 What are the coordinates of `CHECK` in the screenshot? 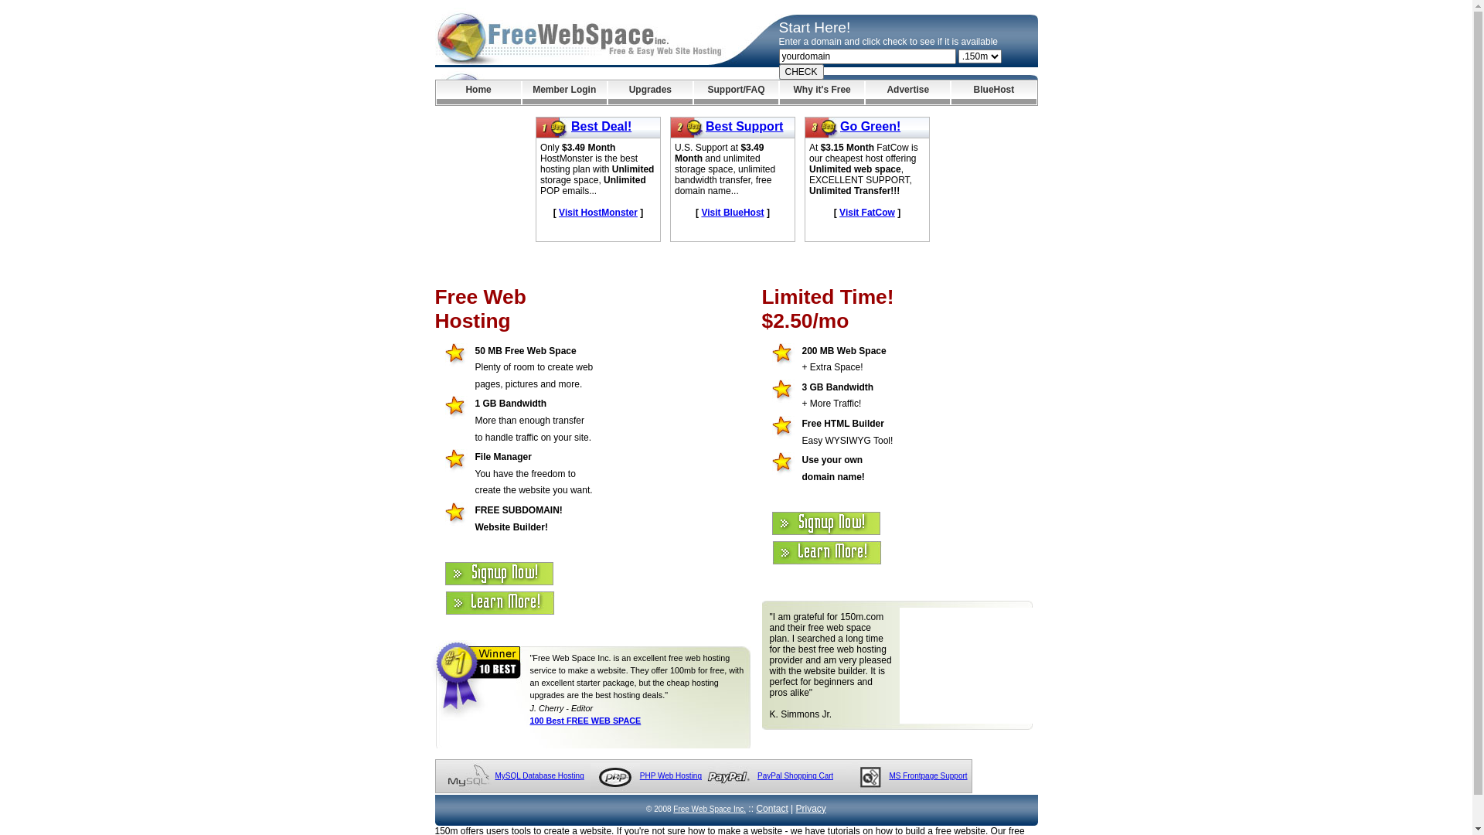 It's located at (802, 72).